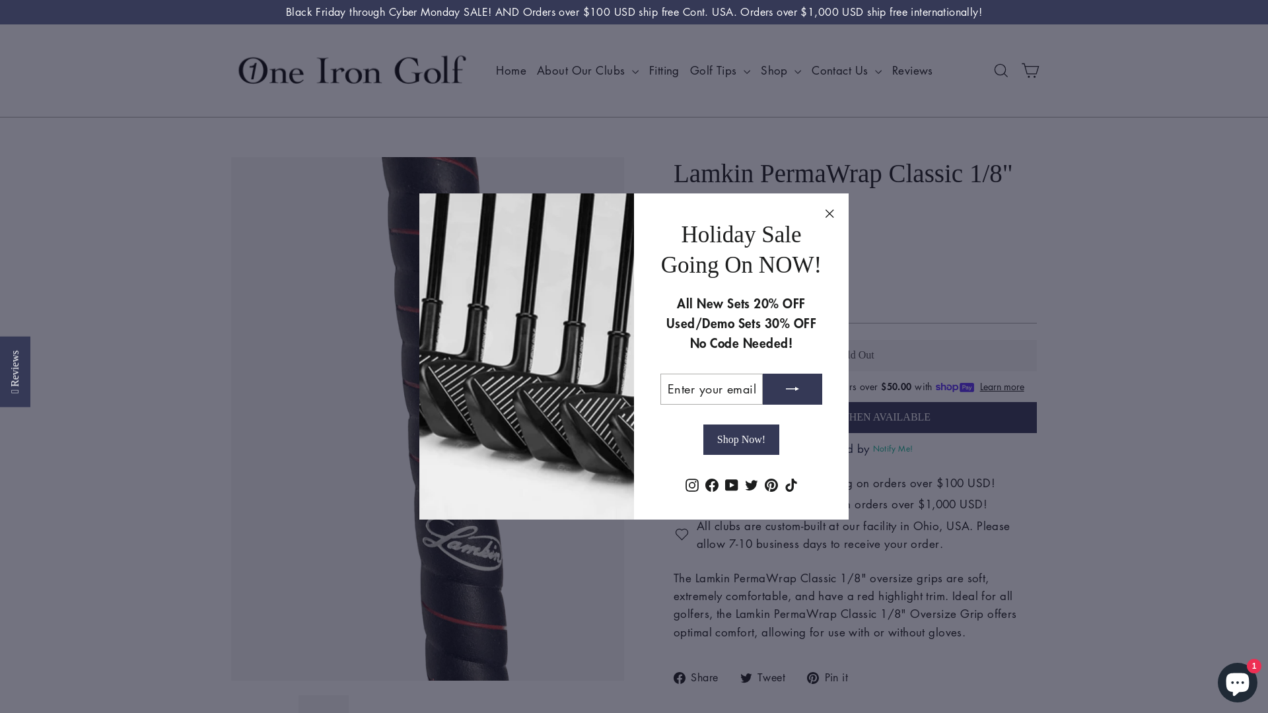 This screenshot has width=1268, height=713. What do you see at coordinates (832, 677) in the screenshot?
I see `Pin it
Pin on Pinterest` at bounding box center [832, 677].